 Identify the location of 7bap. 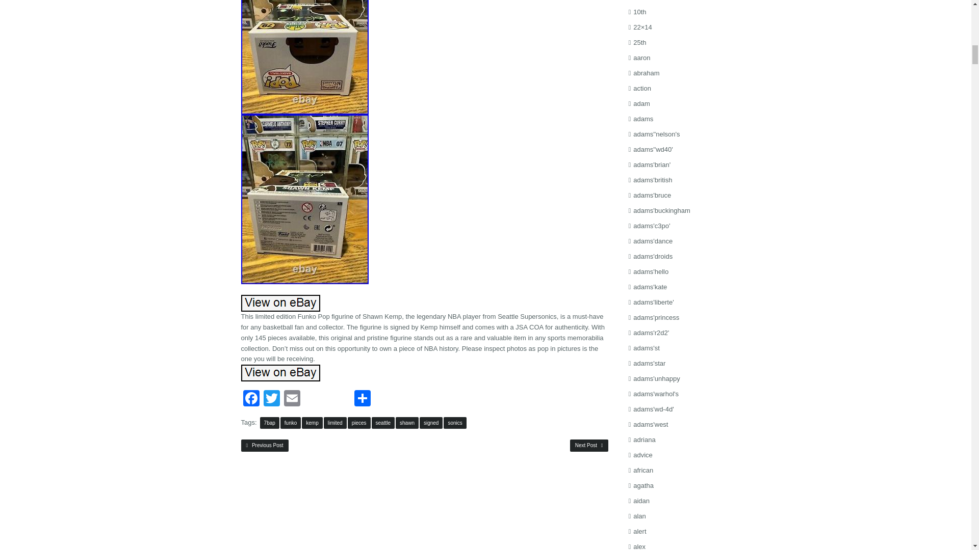
(269, 423).